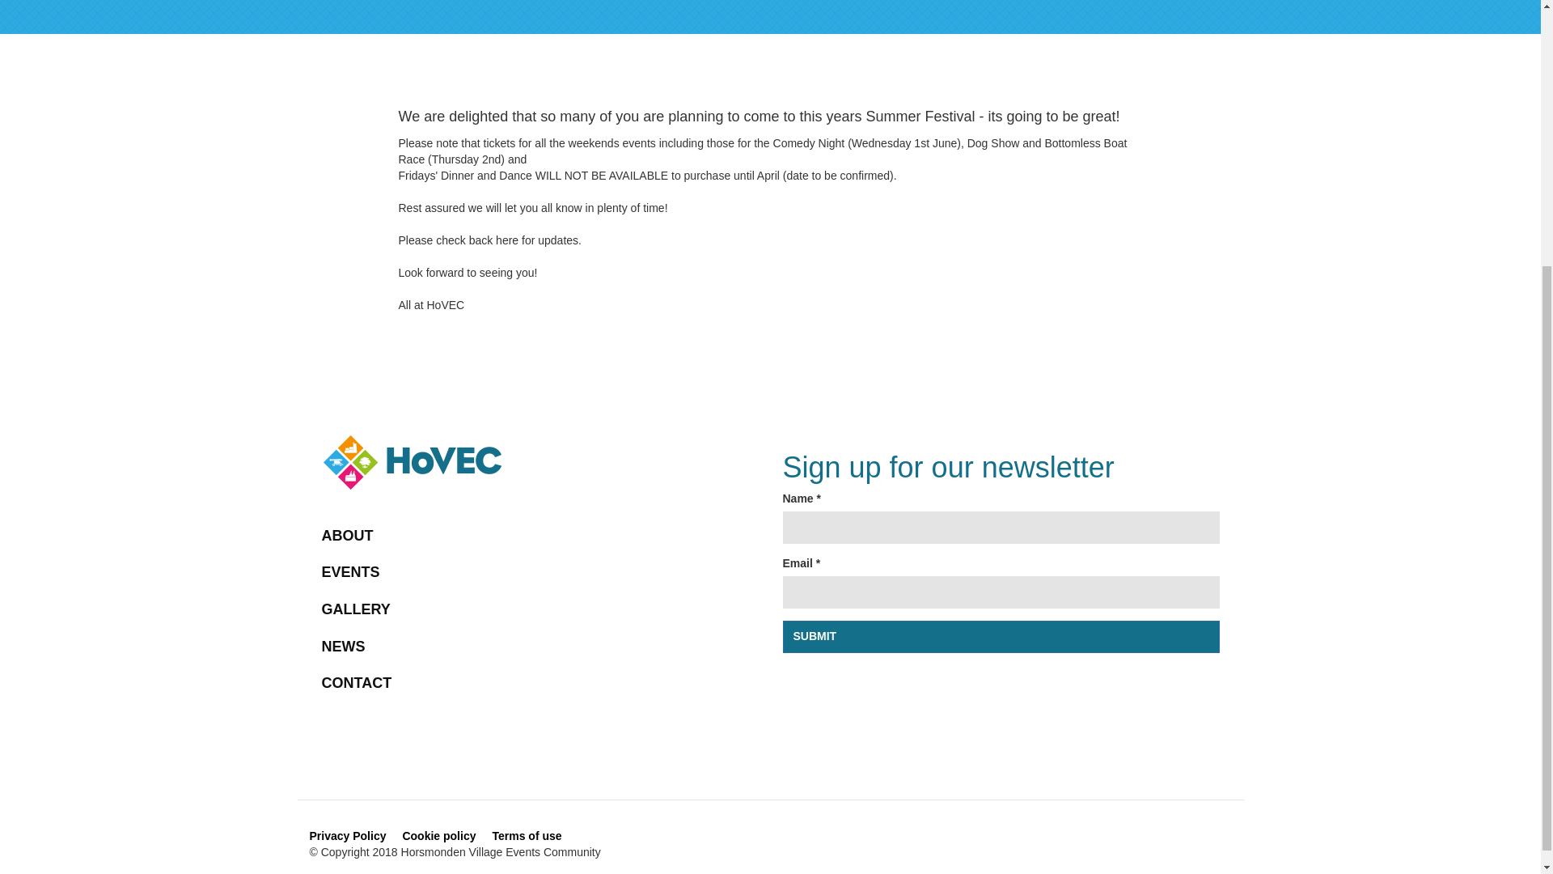 The image size is (1553, 874). What do you see at coordinates (1001, 636) in the screenshot?
I see `SUBMIT` at bounding box center [1001, 636].